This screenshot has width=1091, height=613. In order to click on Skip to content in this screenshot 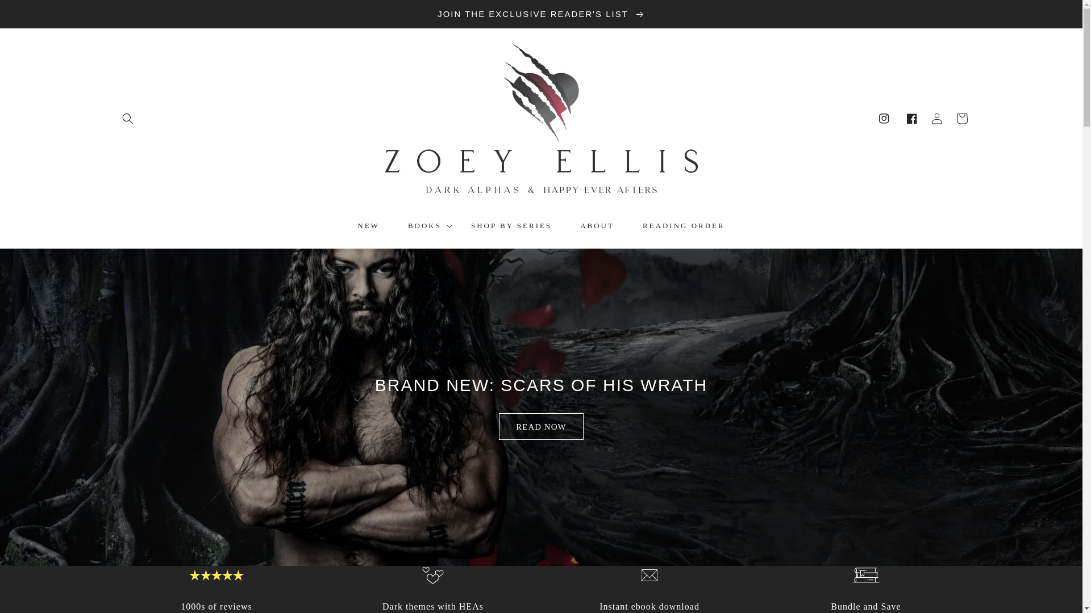, I will do `click(34, 13)`.